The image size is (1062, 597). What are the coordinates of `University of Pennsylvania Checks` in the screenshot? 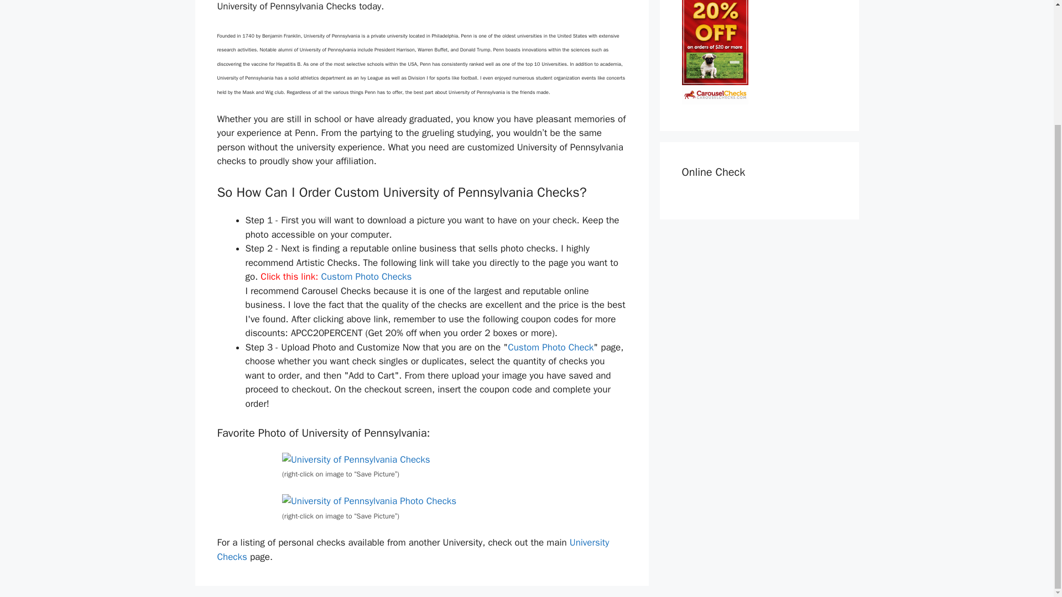 It's located at (369, 501).